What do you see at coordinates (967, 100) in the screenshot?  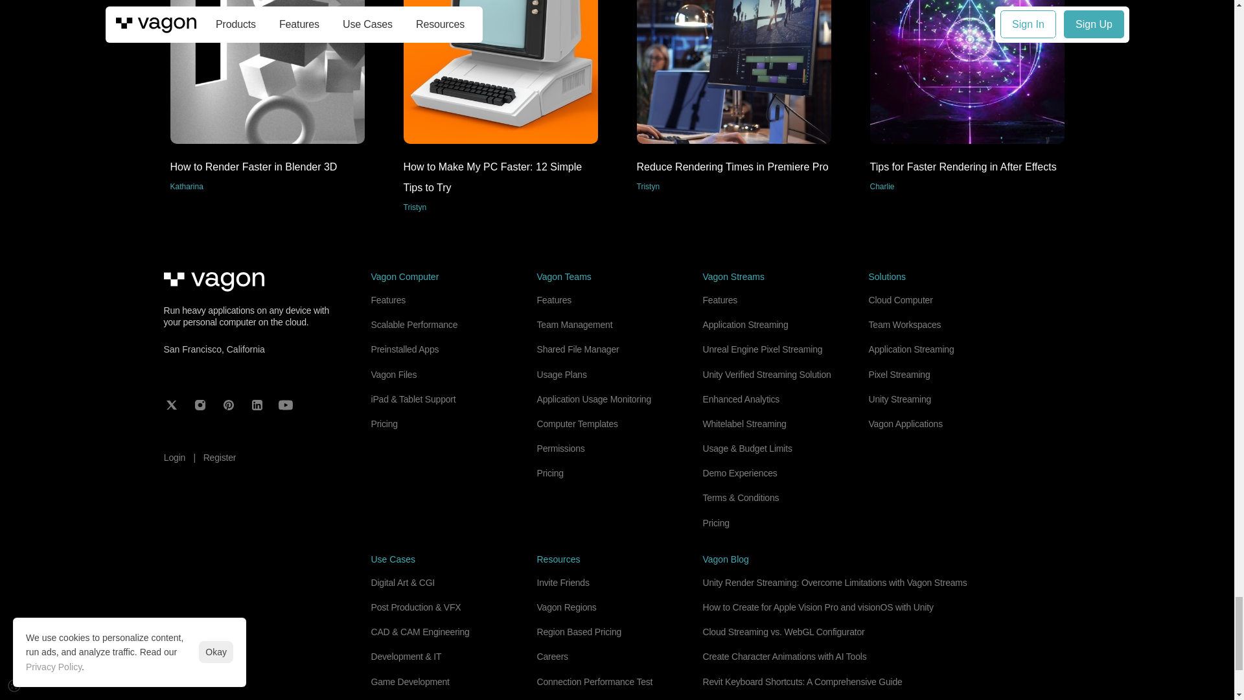 I see `Usage Plans` at bounding box center [967, 100].